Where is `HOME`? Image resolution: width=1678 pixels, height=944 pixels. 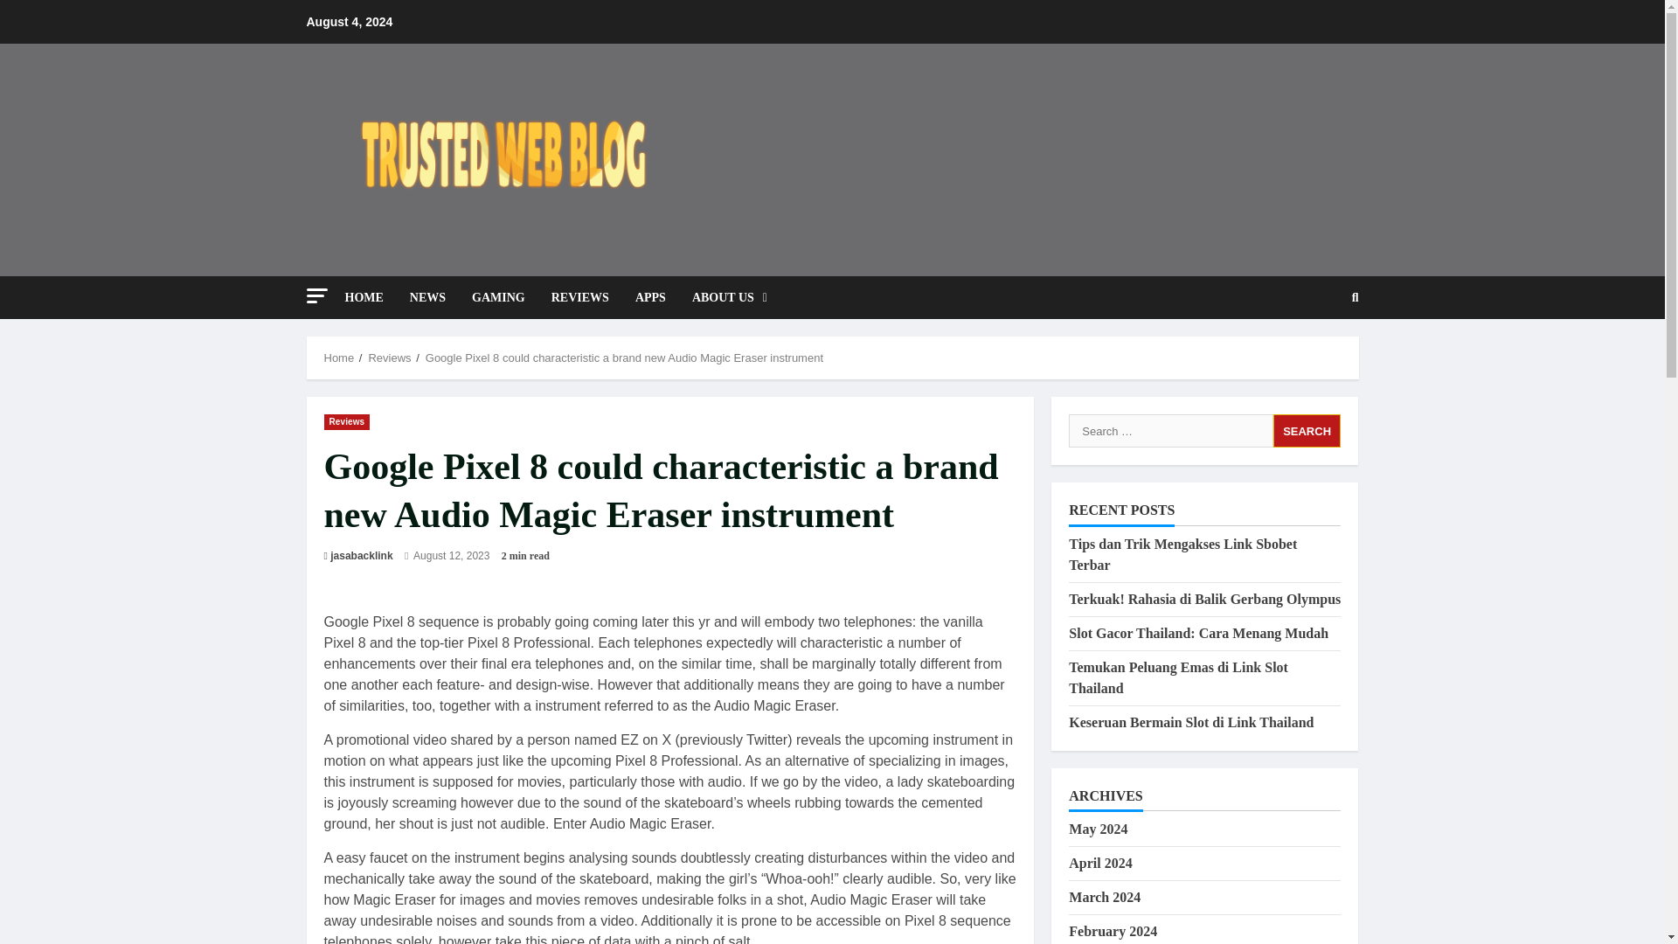
HOME is located at coordinates (370, 297).